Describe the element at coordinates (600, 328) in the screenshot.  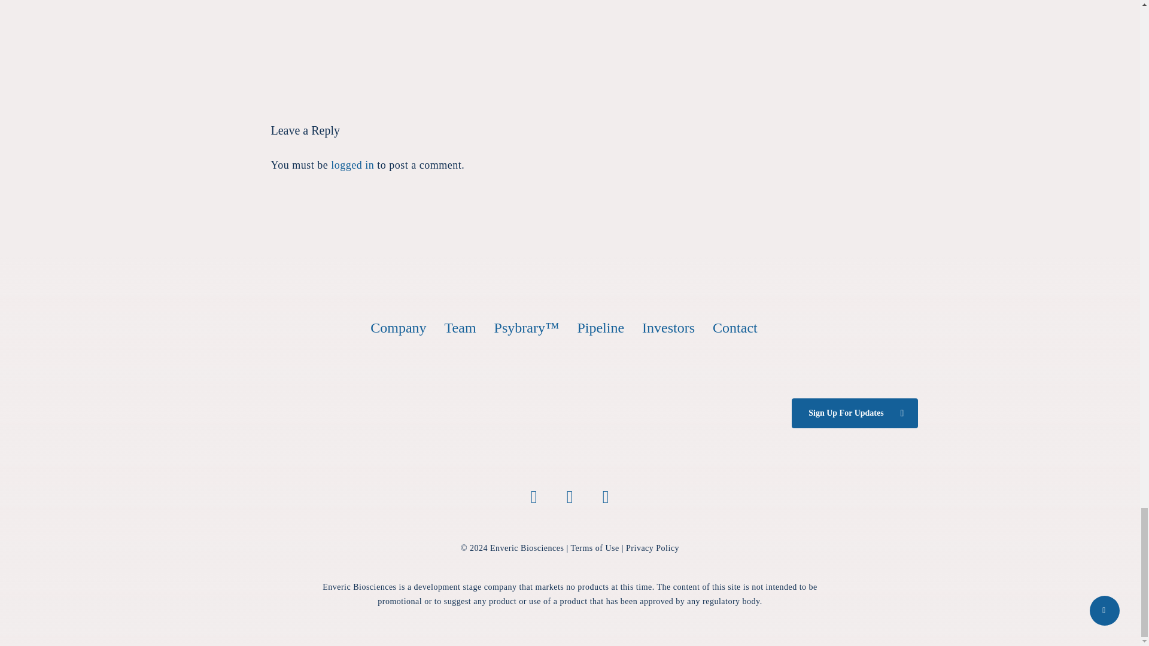
I see `Pipeline` at that location.